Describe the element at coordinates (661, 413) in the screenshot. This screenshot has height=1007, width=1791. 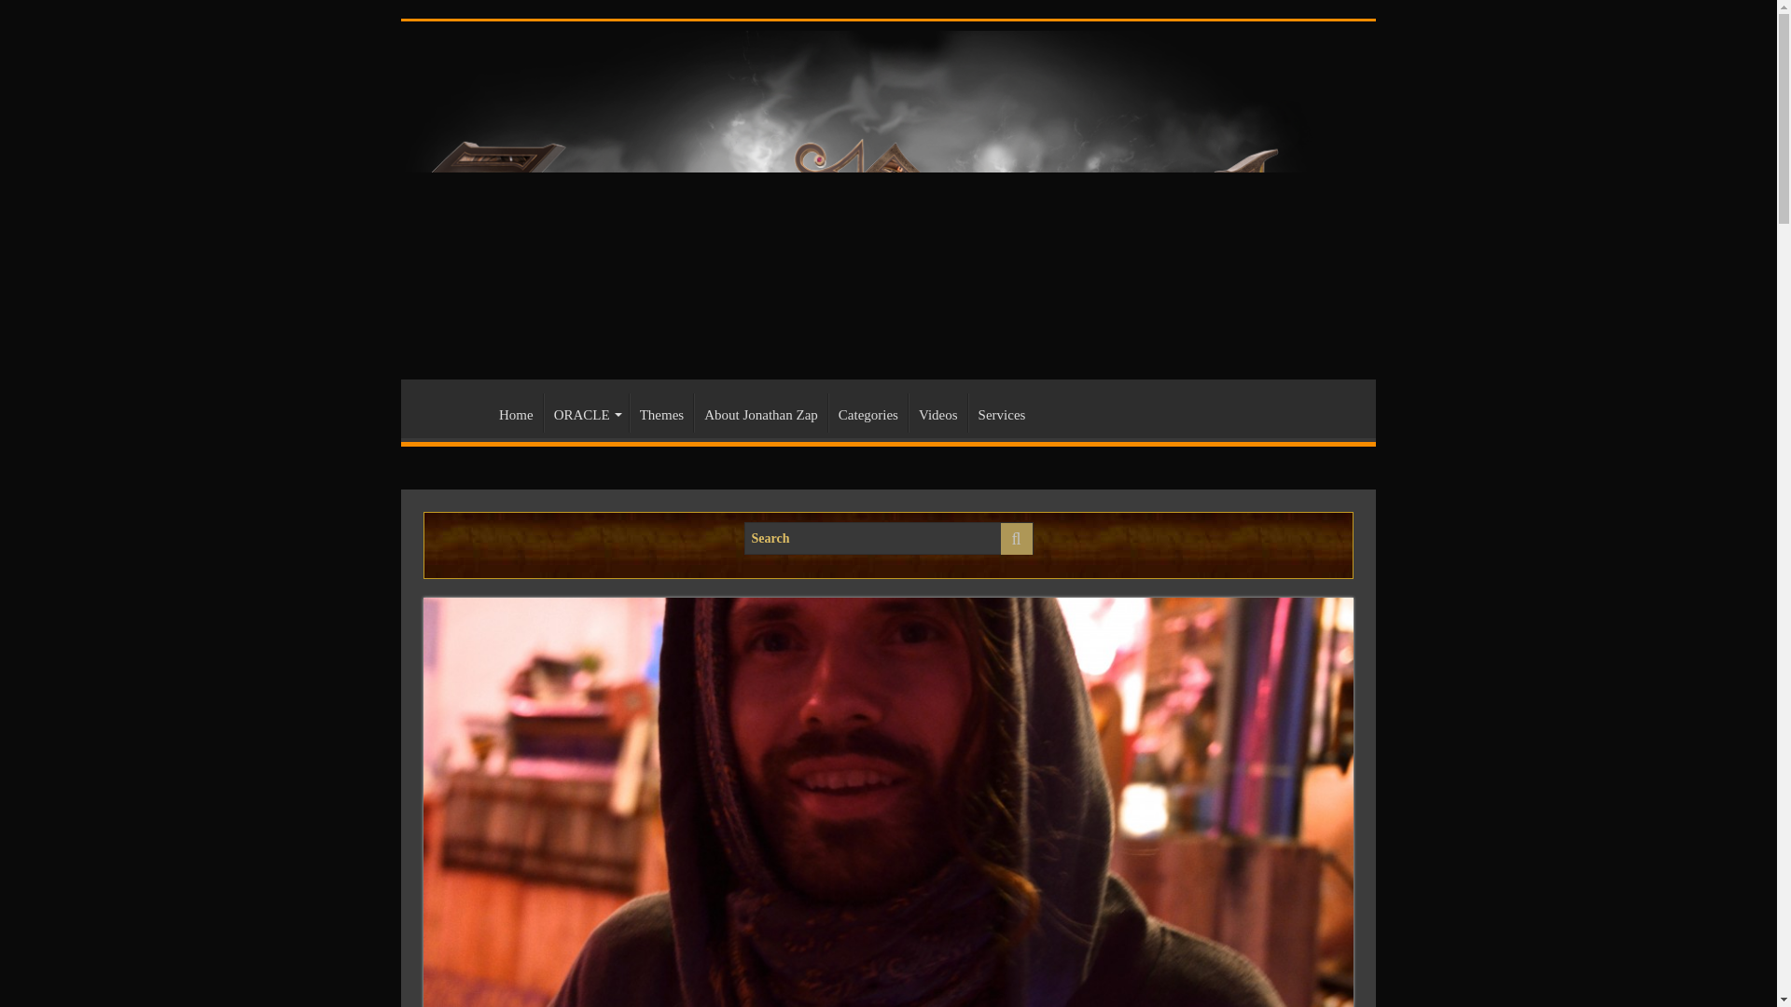
I see `Themes` at that location.